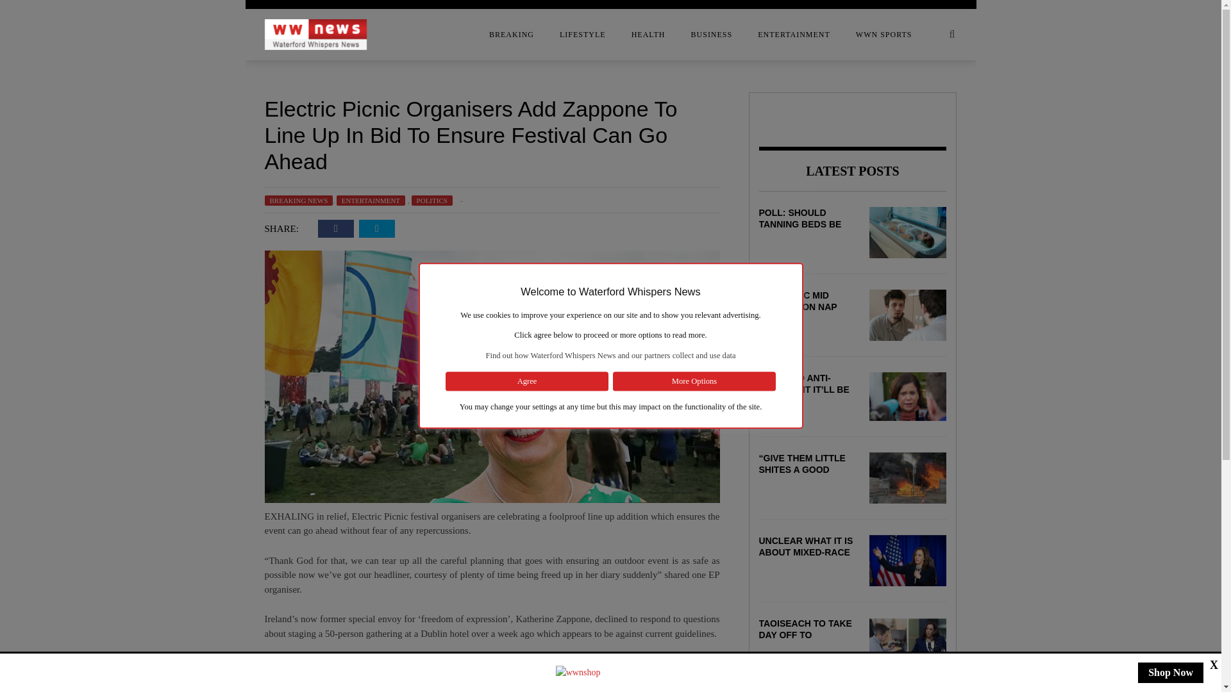 The image size is (1231, 692). What do you see at coordinates (162, 124) in the screenshot?
I see `DISCLAIMER` at bounding box center [162, 124].